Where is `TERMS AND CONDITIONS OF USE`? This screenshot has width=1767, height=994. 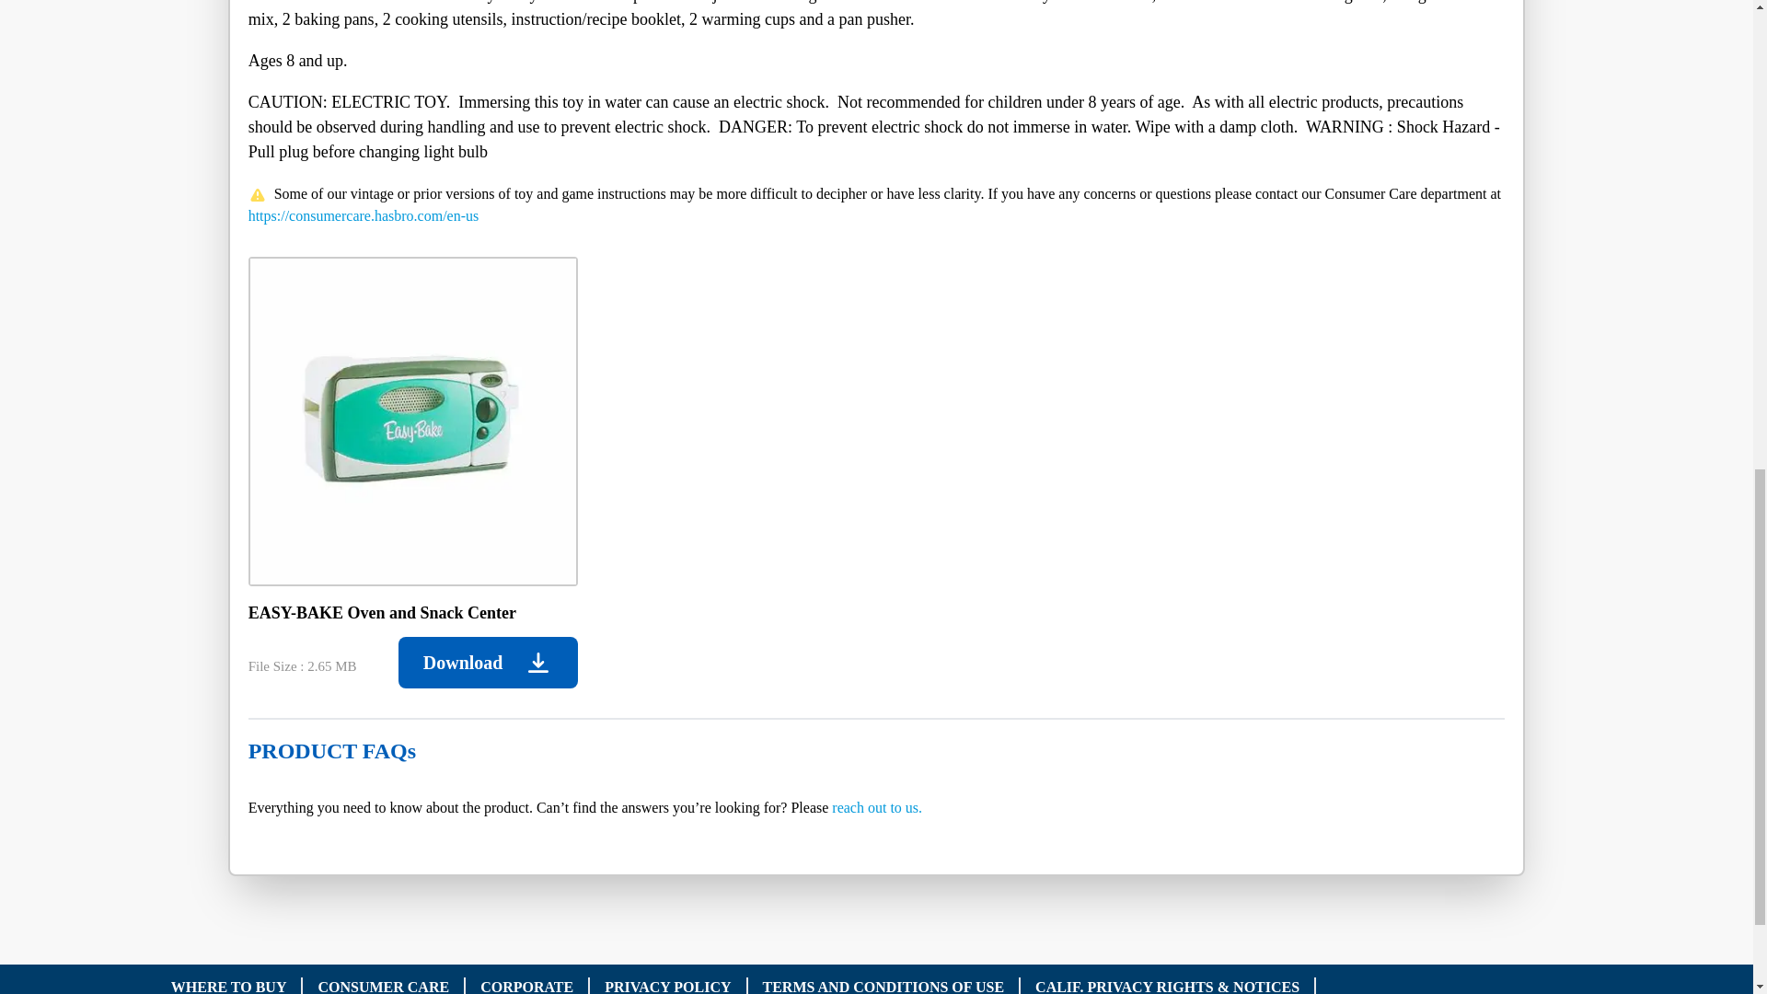 TERMS AND CONDITIONS OF USE is located at coordinates (883, 987).